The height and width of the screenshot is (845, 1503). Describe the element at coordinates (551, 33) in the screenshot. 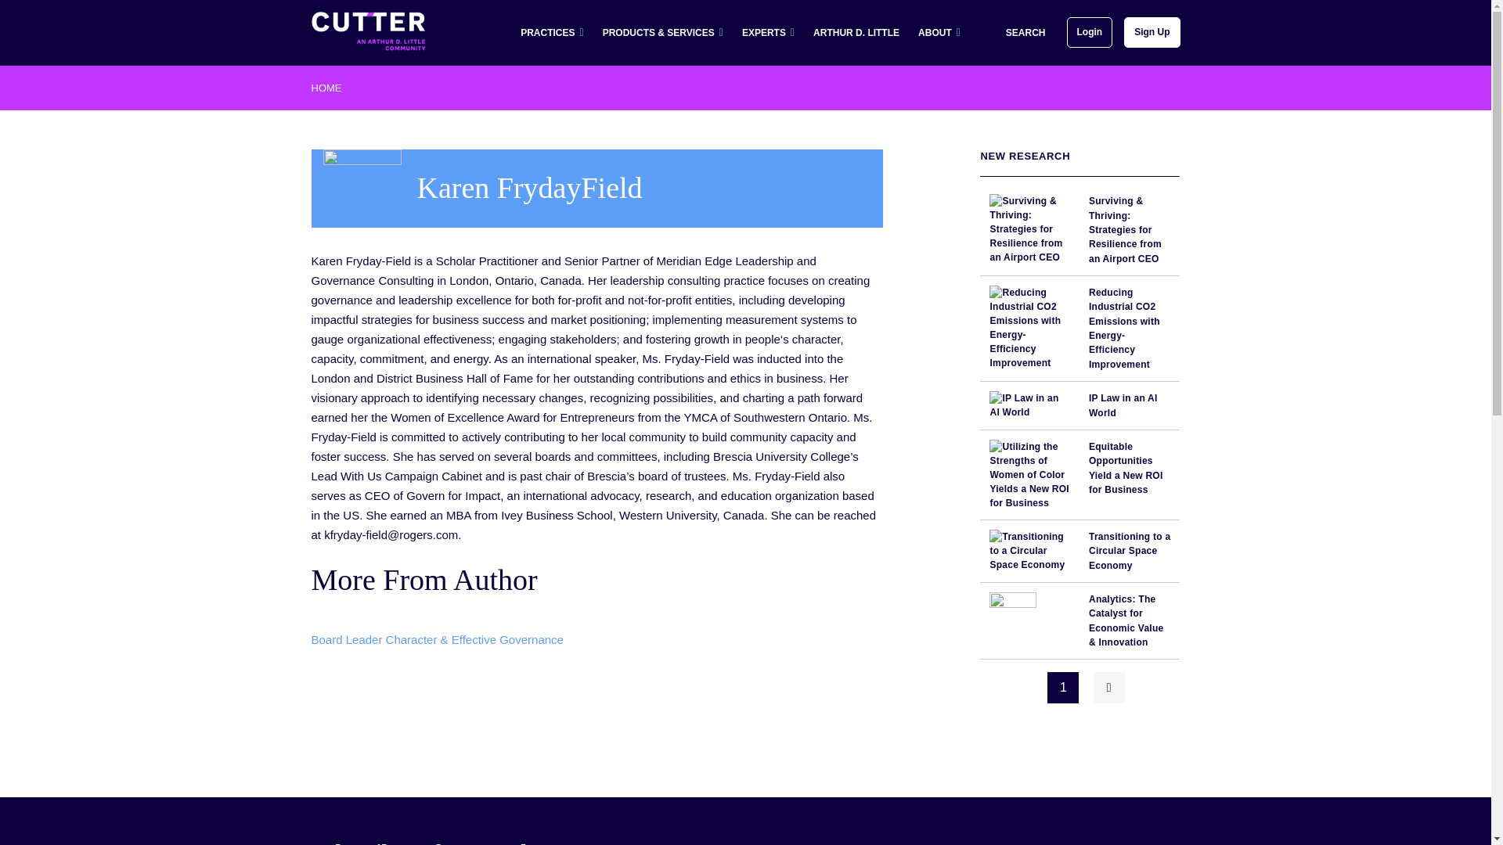

I see `PRACTICES` at that location.